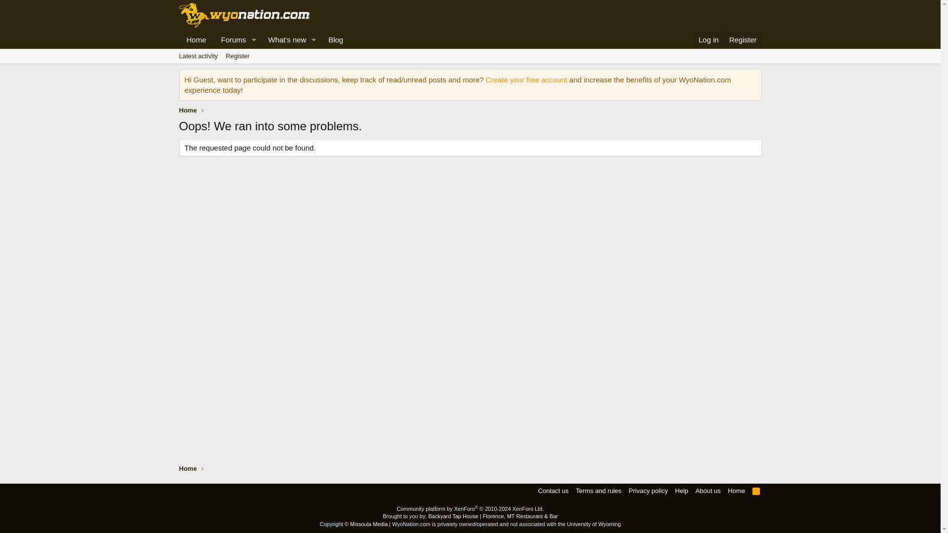 The height and width of the screenshot is (533, 948). I want to click on Latest activity, so click(743, 39).